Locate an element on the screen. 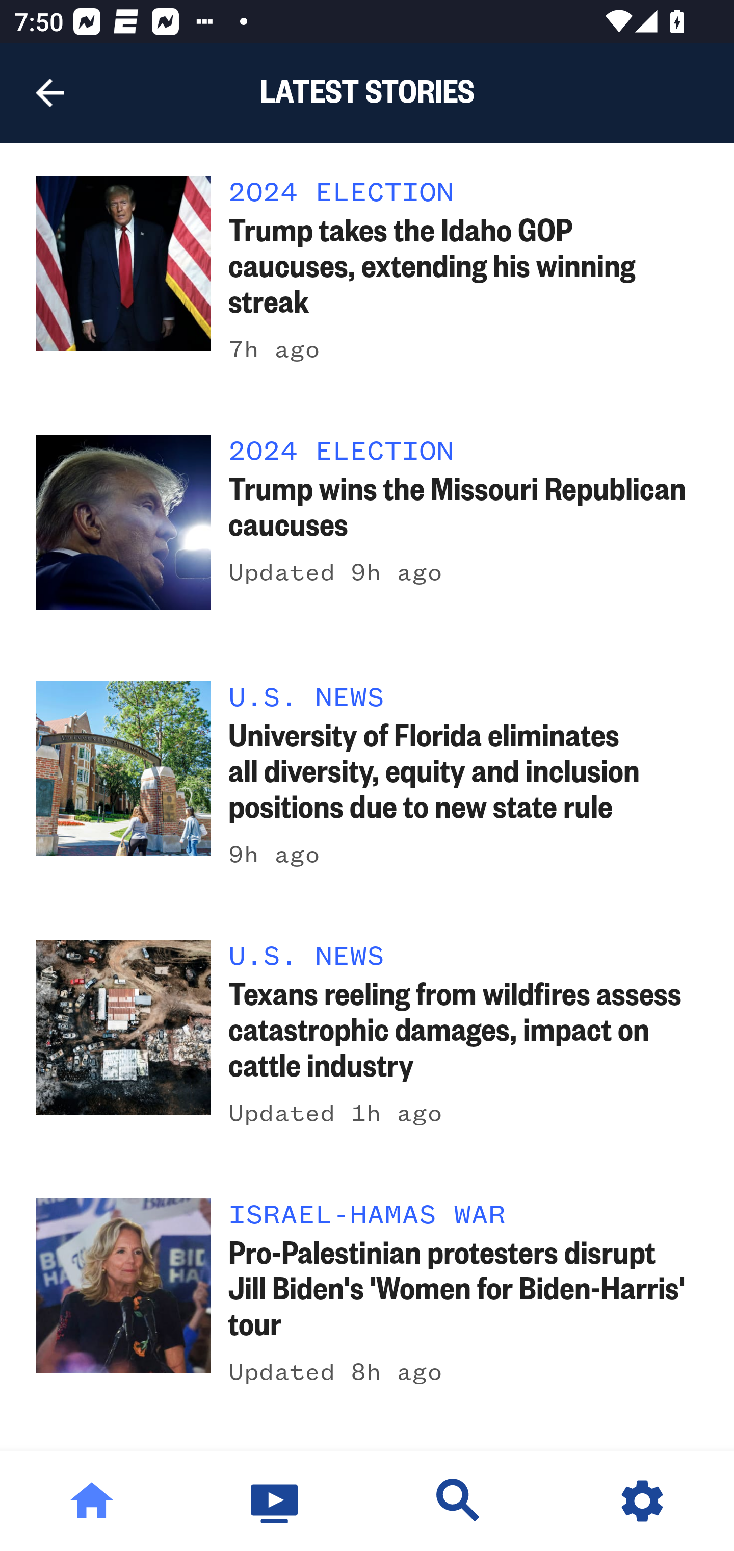 This screenshot has height=1551, width=734. Watch is located at coordinates (275, 1501).